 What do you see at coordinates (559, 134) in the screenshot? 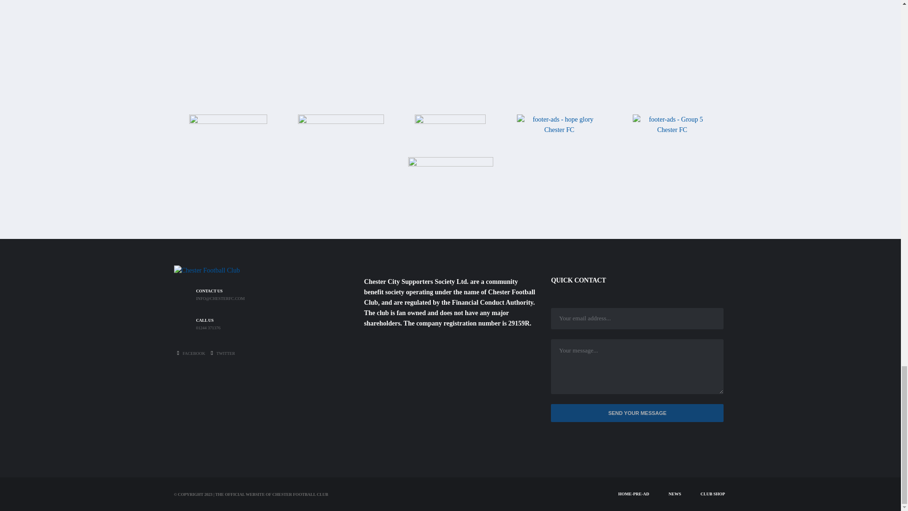
I see `hope glory photo` at bounding box center [559, 134].